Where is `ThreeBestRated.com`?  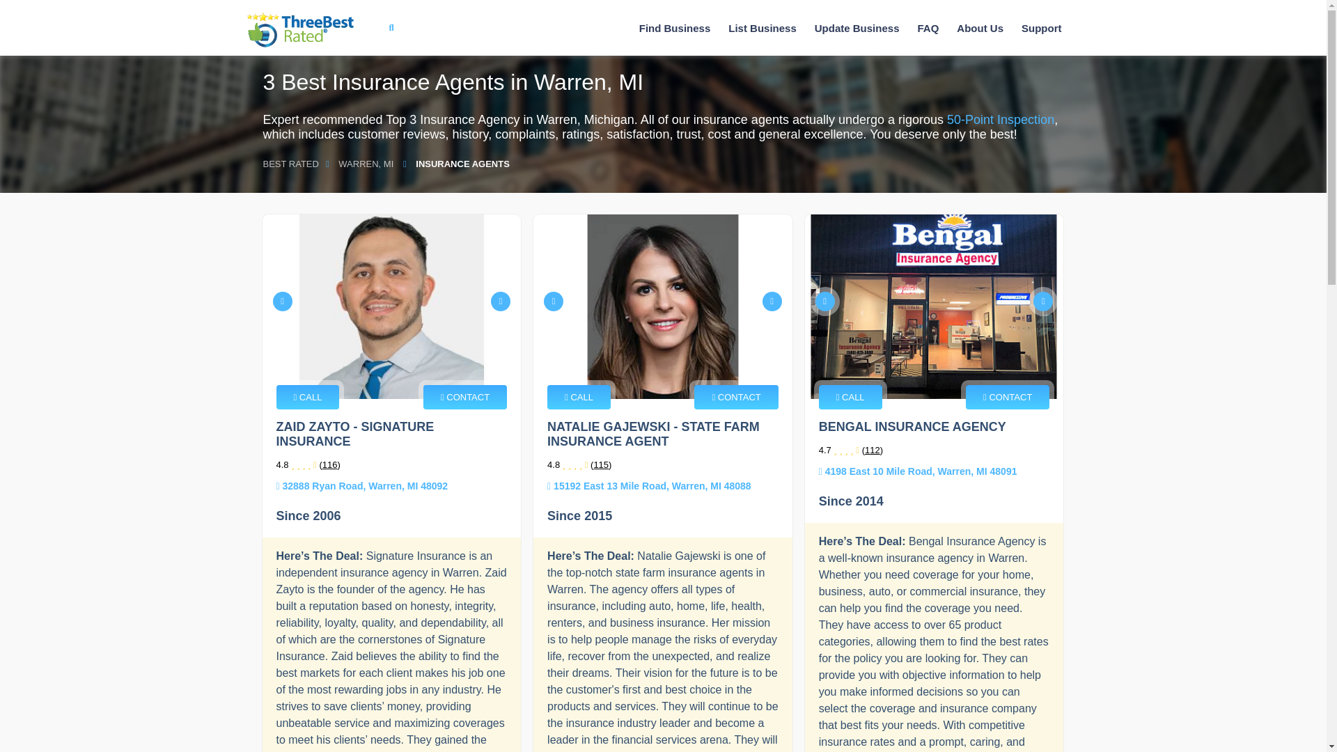
ThreeBestRated.com is located at coordinates (299, 30).